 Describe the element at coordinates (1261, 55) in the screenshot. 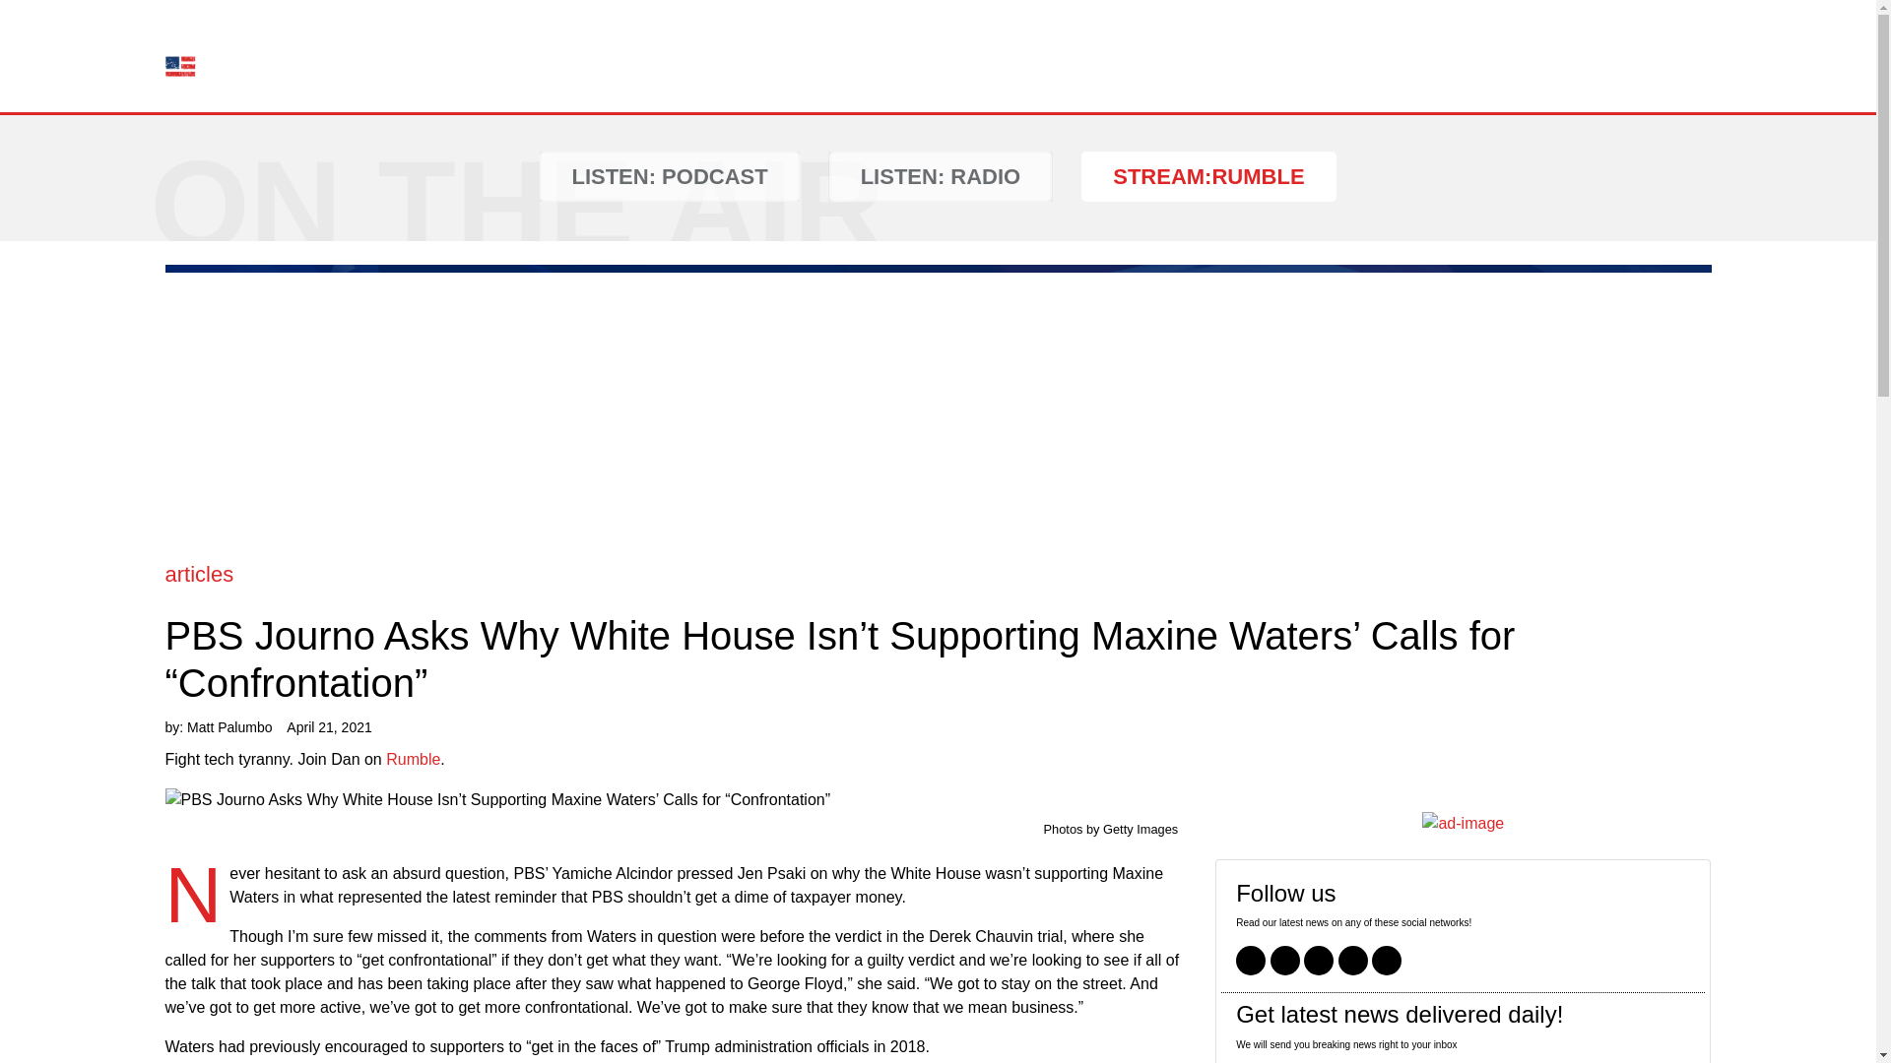

I see `NEWSLETTER` at that location.